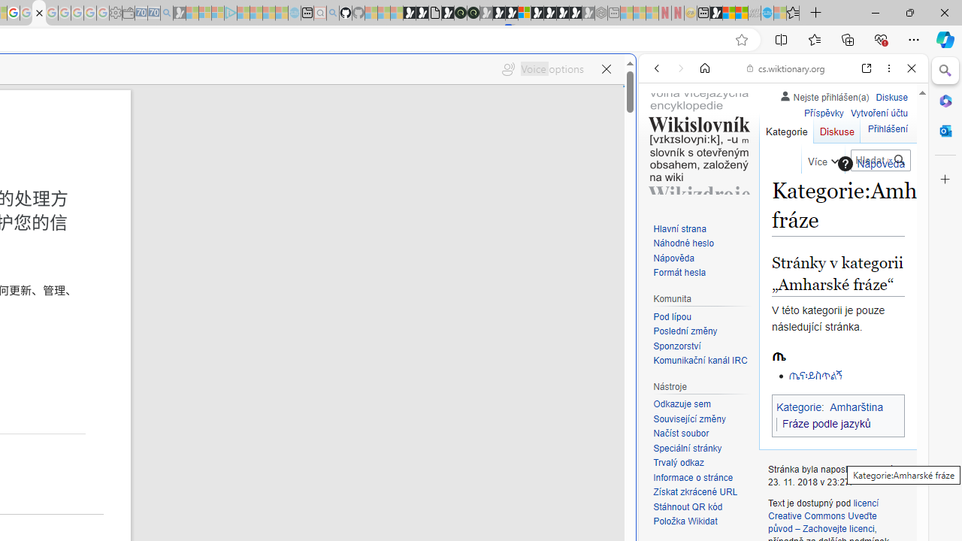 The height and width of the screenshot is (541, 962). I want to click on Services - Maintenance | Sky Blue Bikes - Sky Blue Bikes, so click(767, 14).